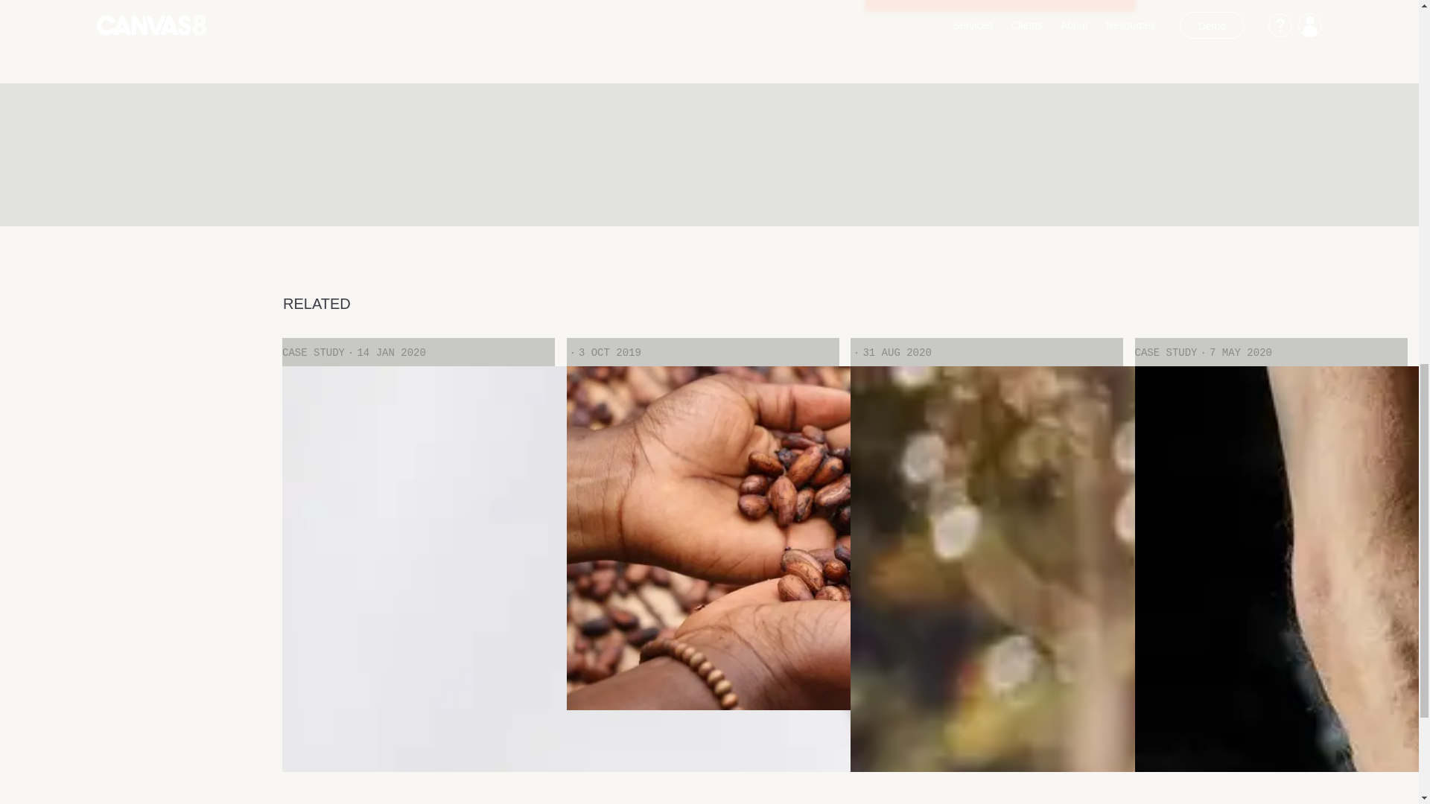 Image resolution: width=1430 pixels, height=804 pixels. What do you see at coordinates (702, 560) in the screenshot?
I see `Cacao waste chocolate targets sustainable snackers` at bounding box center [702, 560].